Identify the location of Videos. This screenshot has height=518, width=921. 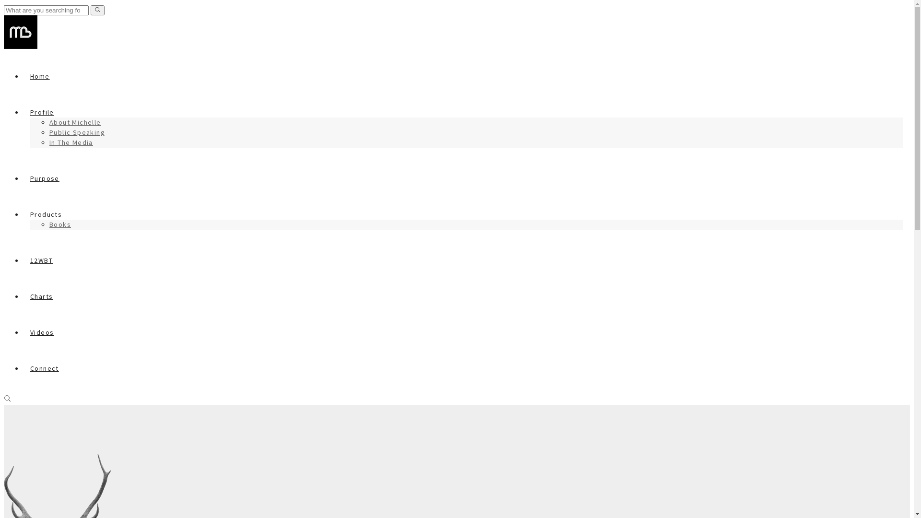
(42, 332).